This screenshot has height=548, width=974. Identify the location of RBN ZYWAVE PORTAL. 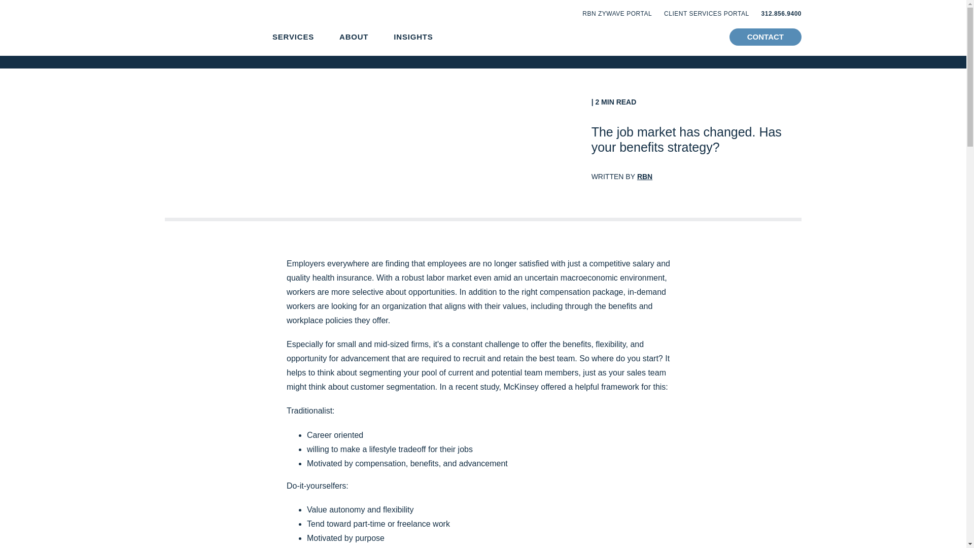
(617, 13).